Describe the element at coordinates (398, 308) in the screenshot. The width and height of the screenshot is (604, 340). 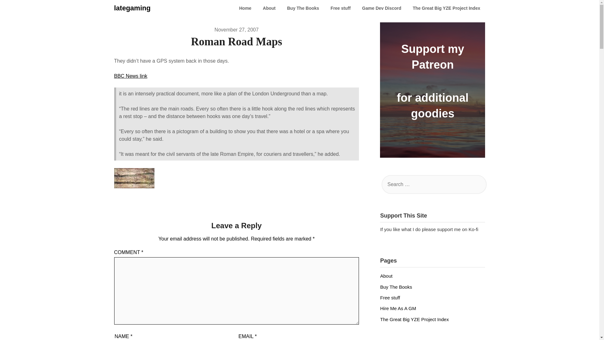
I see `Hire Me As A GM` at that location.